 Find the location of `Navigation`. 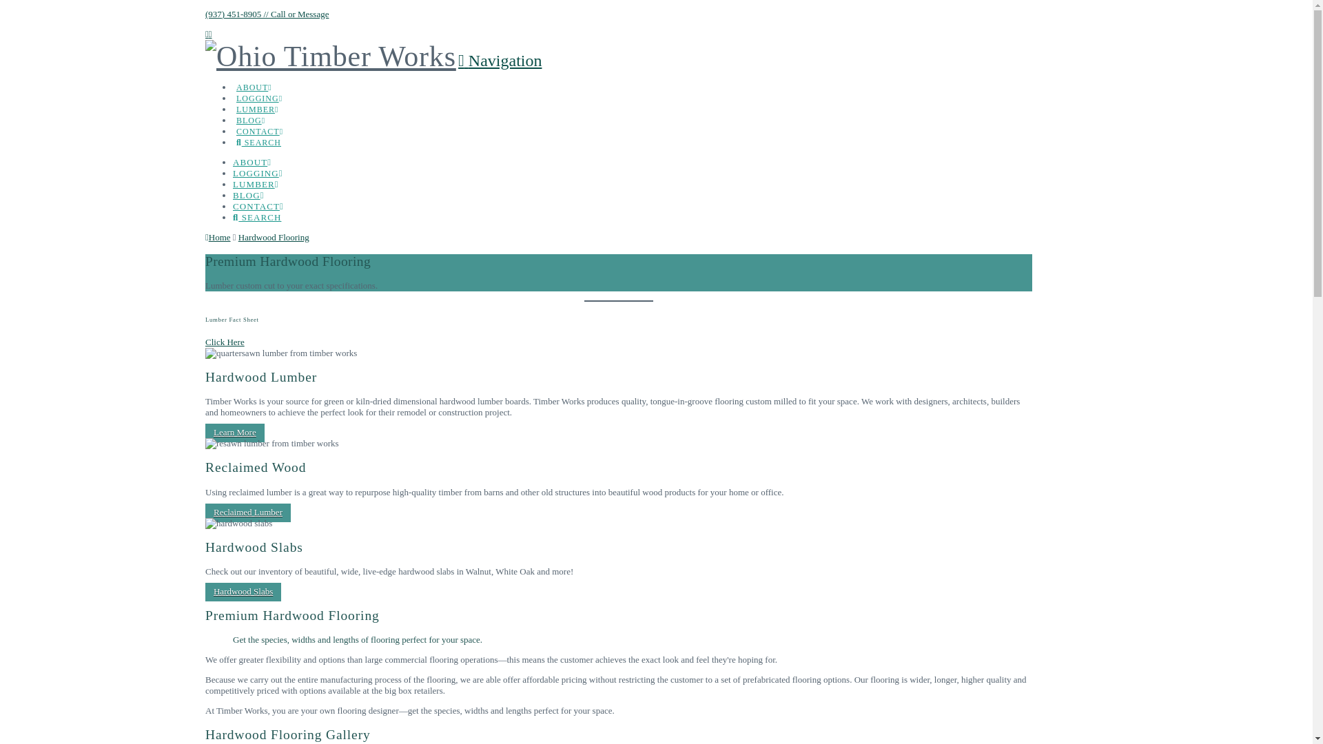

Navigation is located at coordinates (499, 61).